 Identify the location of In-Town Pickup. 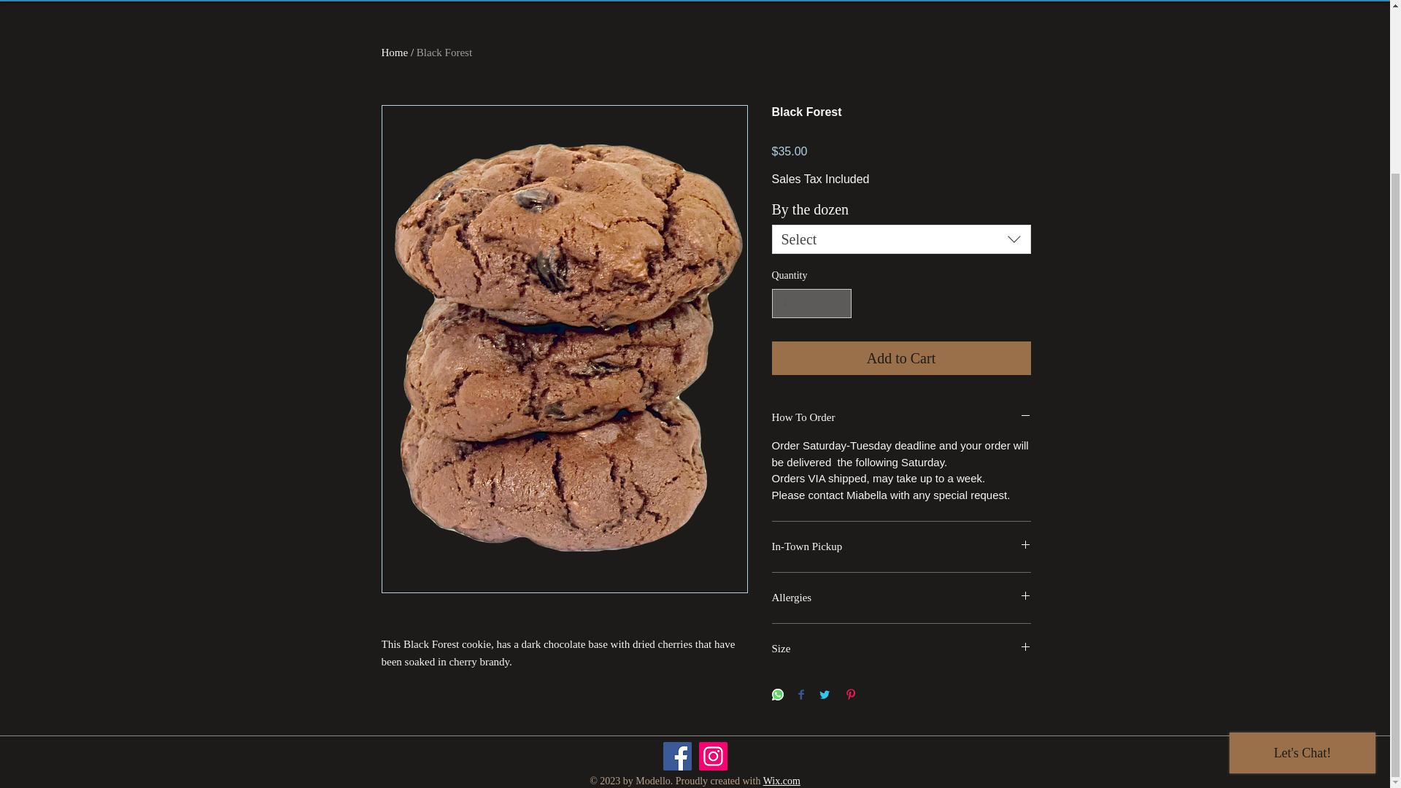
(901, 546).